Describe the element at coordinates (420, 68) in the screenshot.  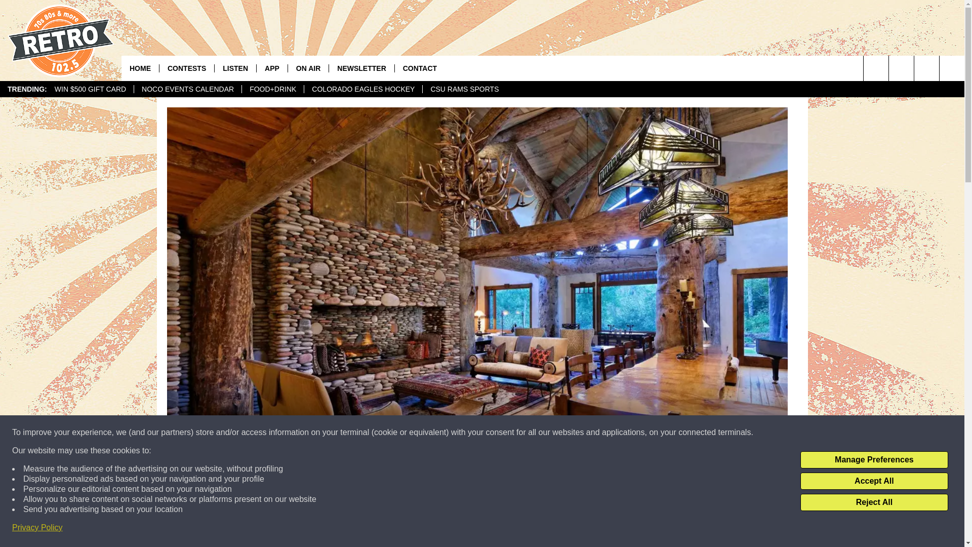
I see `CONTACT` at that location.